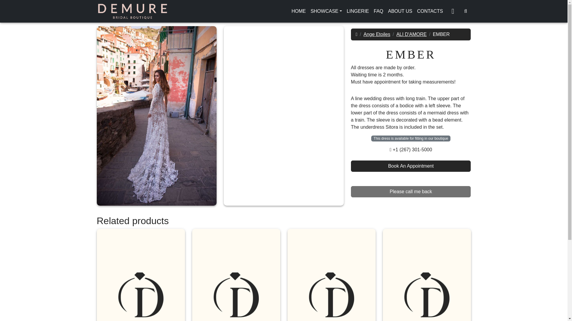  Describe the element at coordinates (299, 11) in the screenshot. I see `HOME` at that location.